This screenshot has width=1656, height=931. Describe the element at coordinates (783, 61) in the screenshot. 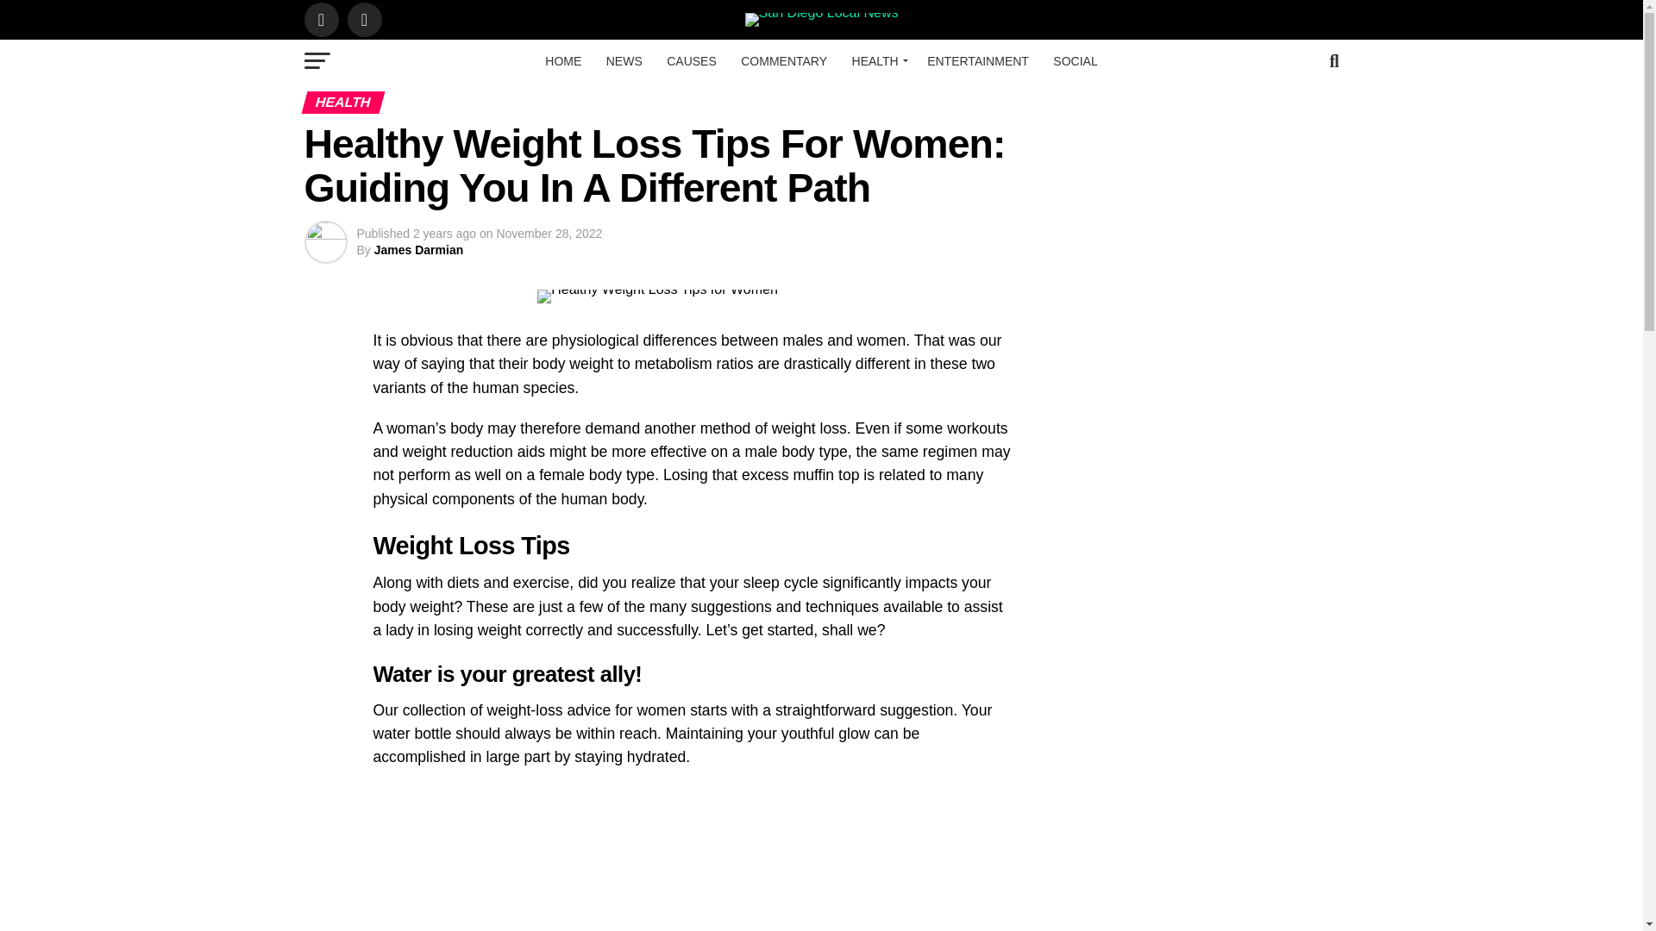

I see `COMMENTARY` at that location.